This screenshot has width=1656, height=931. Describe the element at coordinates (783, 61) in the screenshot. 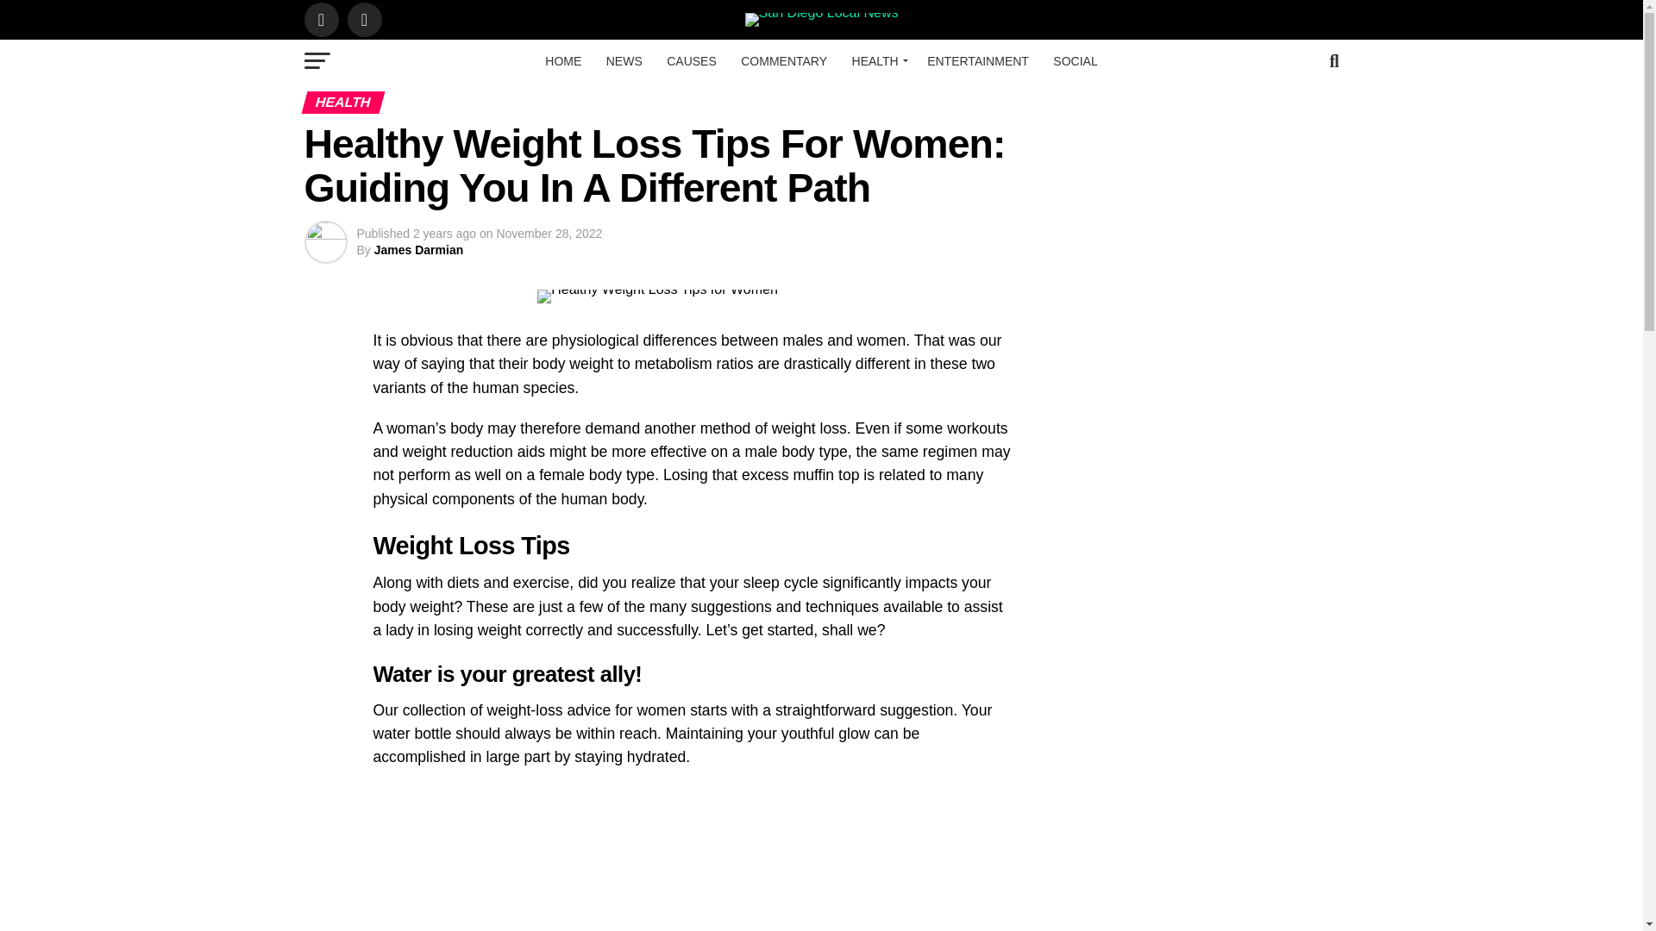

I see `COMMENTARY` at that location.